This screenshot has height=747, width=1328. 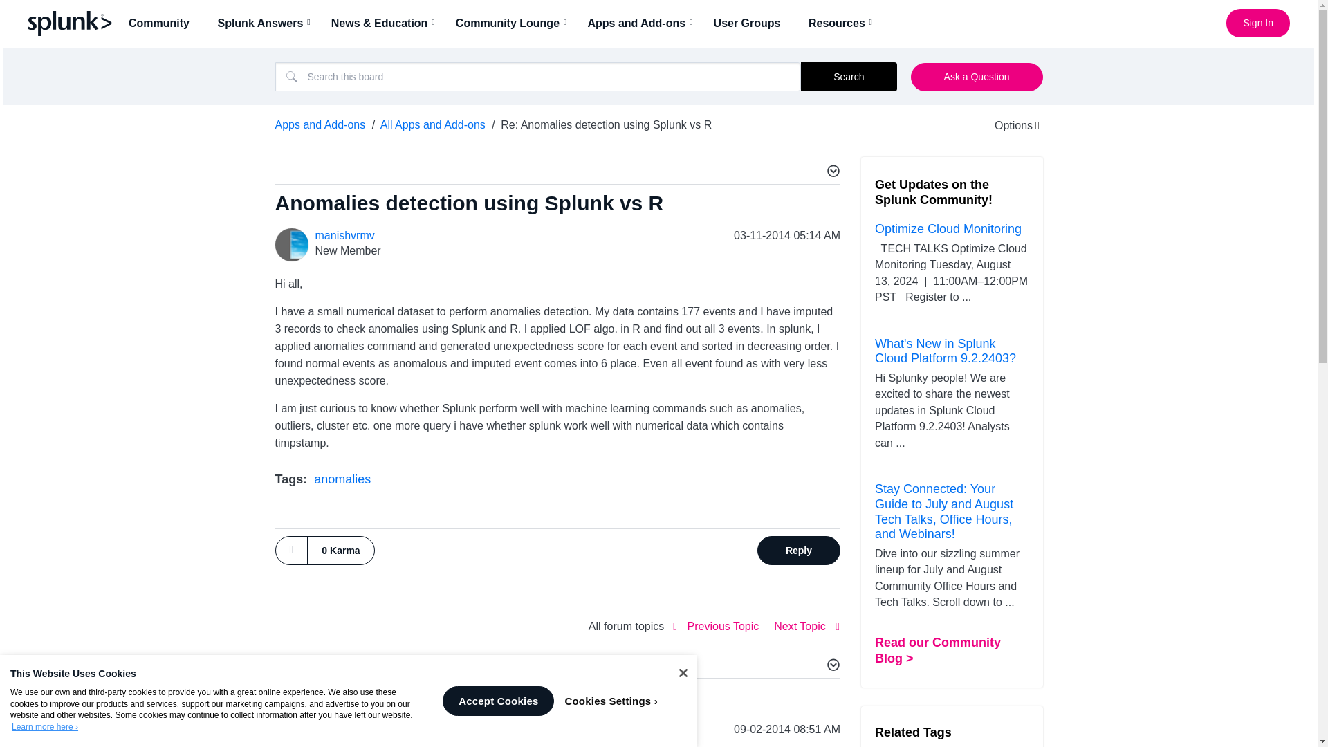 I want to click on Search, so click(x=848, y=76).